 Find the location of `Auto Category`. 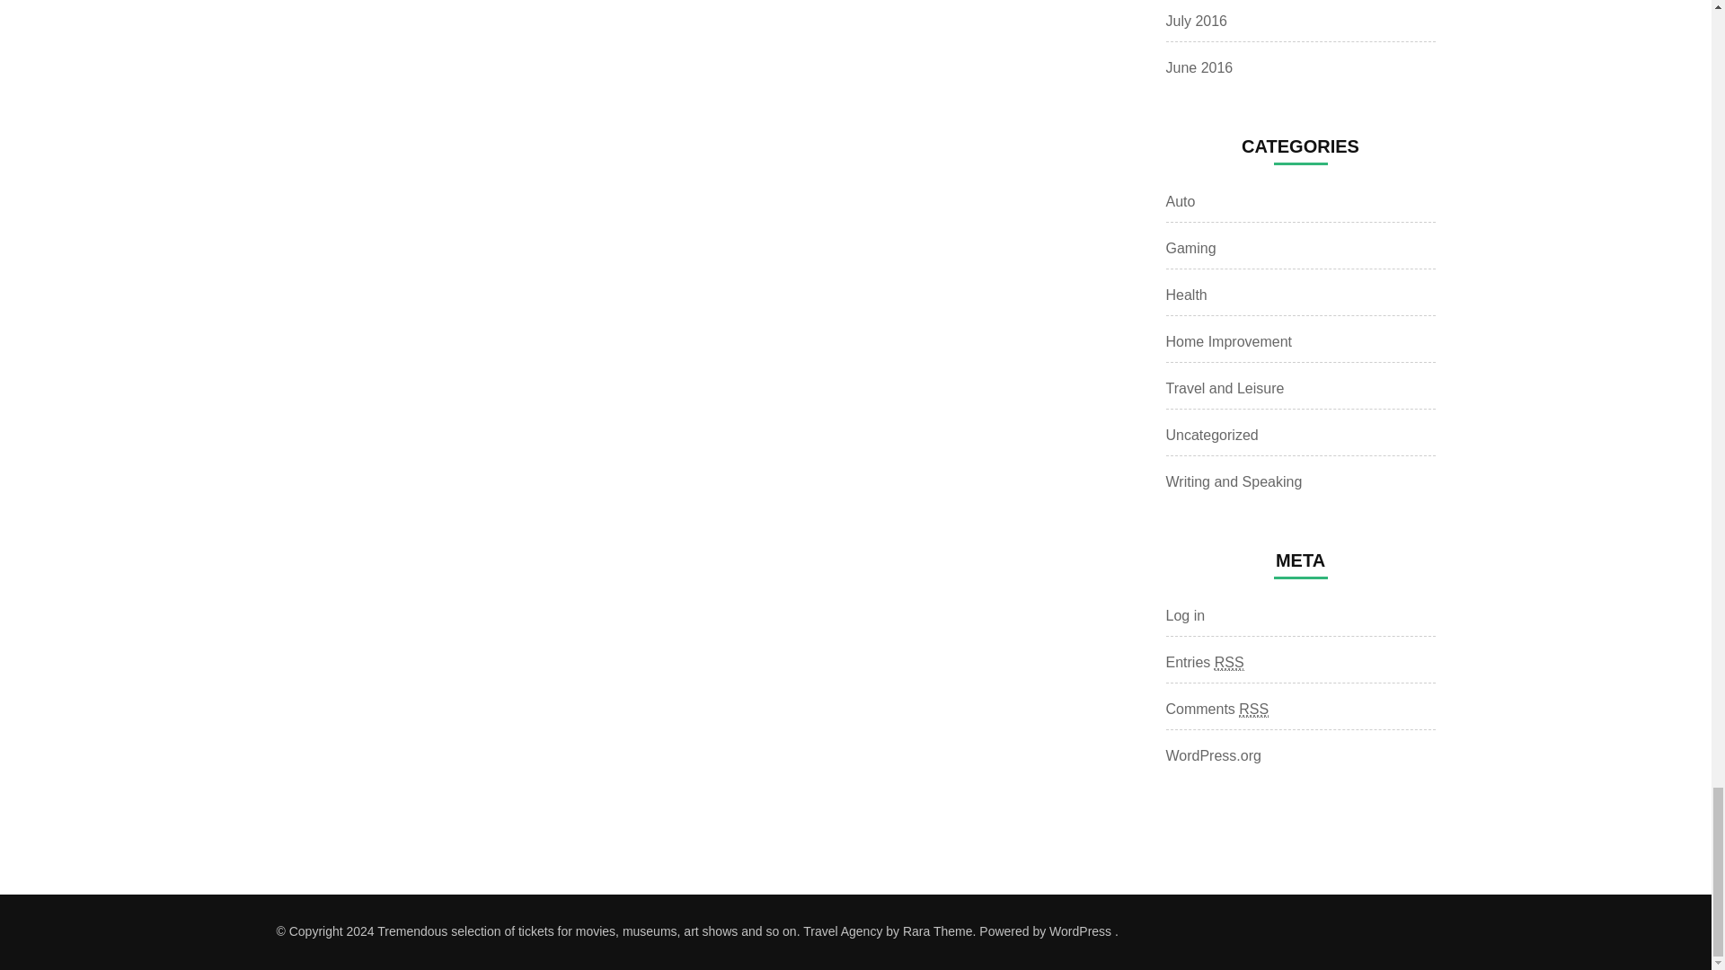

Auto Category is located at coordinates (1181, 201).